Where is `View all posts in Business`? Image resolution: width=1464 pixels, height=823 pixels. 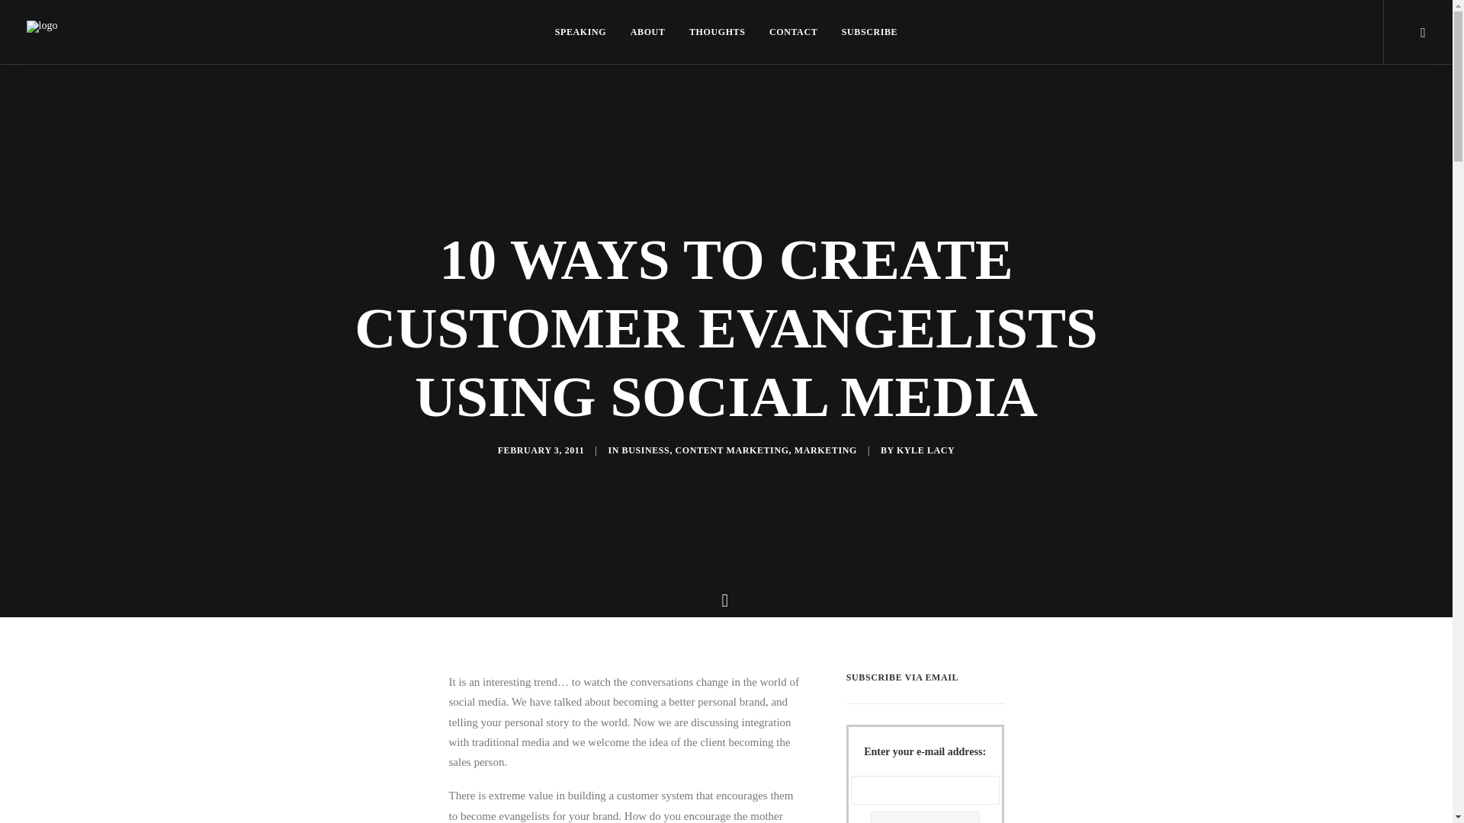 View all posts in Business is located at coordinates (647, 450).